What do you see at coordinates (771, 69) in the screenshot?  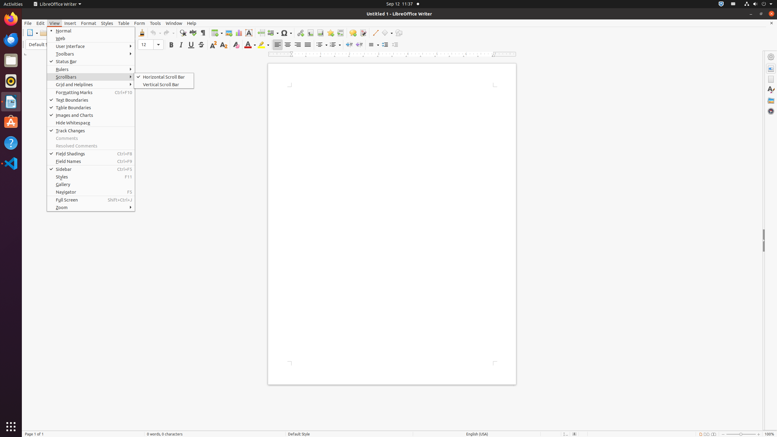 I see `Properties` at bounding box center [771, 69].